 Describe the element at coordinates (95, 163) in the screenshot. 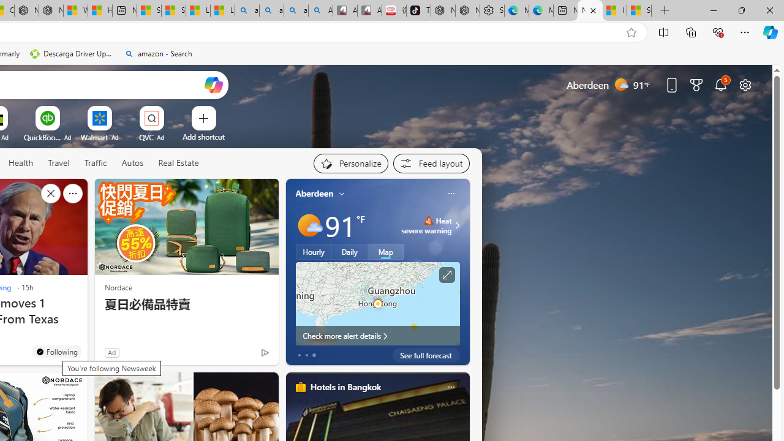

I see `Traffic` at that location.